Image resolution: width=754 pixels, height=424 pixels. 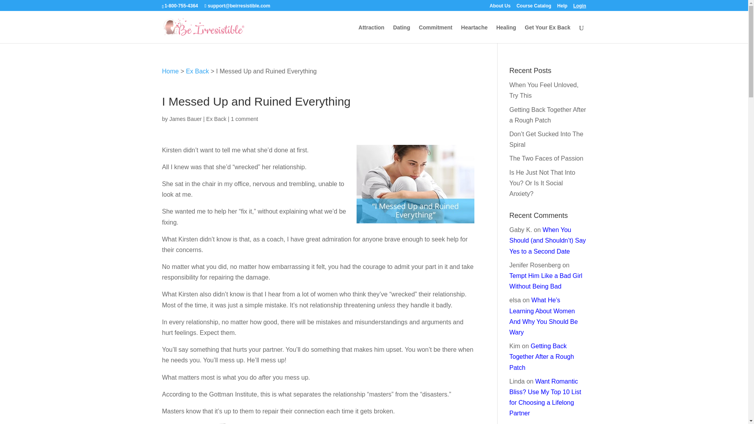 What do you see at coordinates (170, 71) in the screenshot?
I see `Home` at bounding box center [170, 71].